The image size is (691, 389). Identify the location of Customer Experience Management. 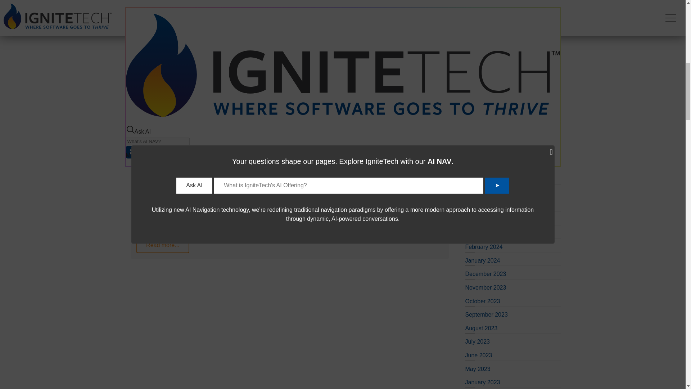
(510, 117).